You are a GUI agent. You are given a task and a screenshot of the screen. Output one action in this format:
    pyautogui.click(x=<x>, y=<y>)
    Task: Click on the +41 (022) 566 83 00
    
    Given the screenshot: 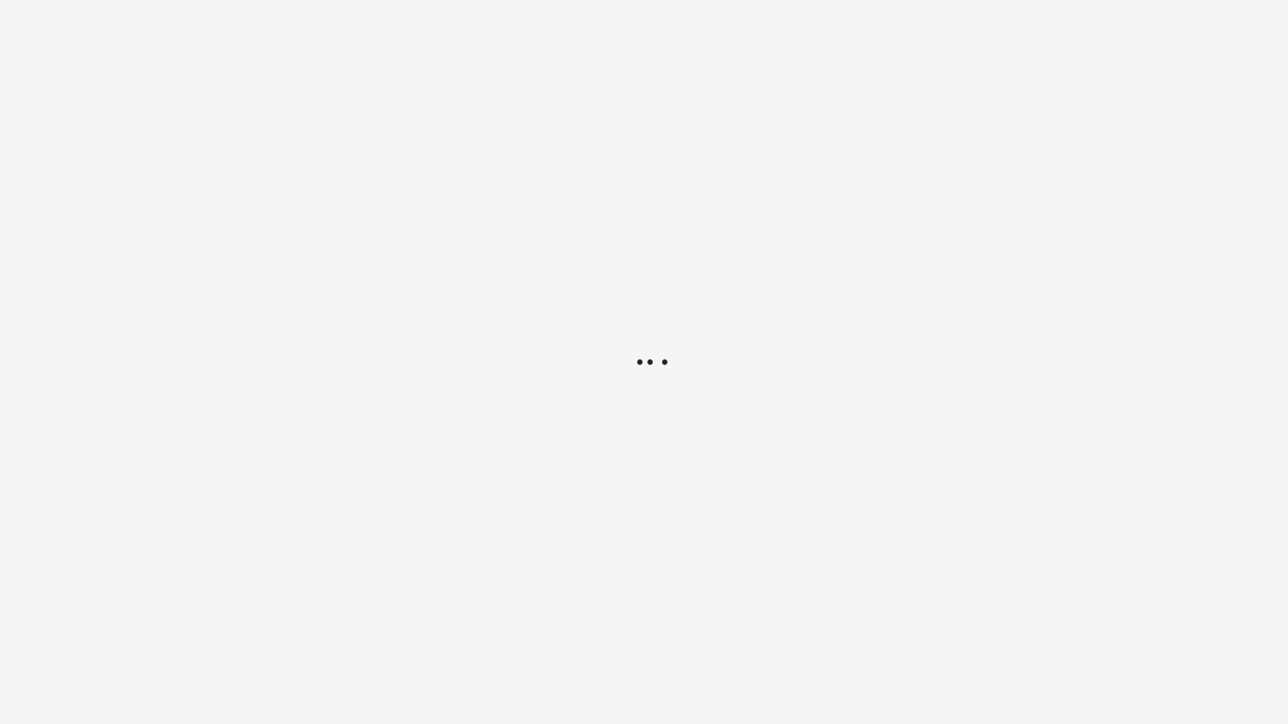 What is the action you would take?
    pyautogui.click(x=981, y=14)
    